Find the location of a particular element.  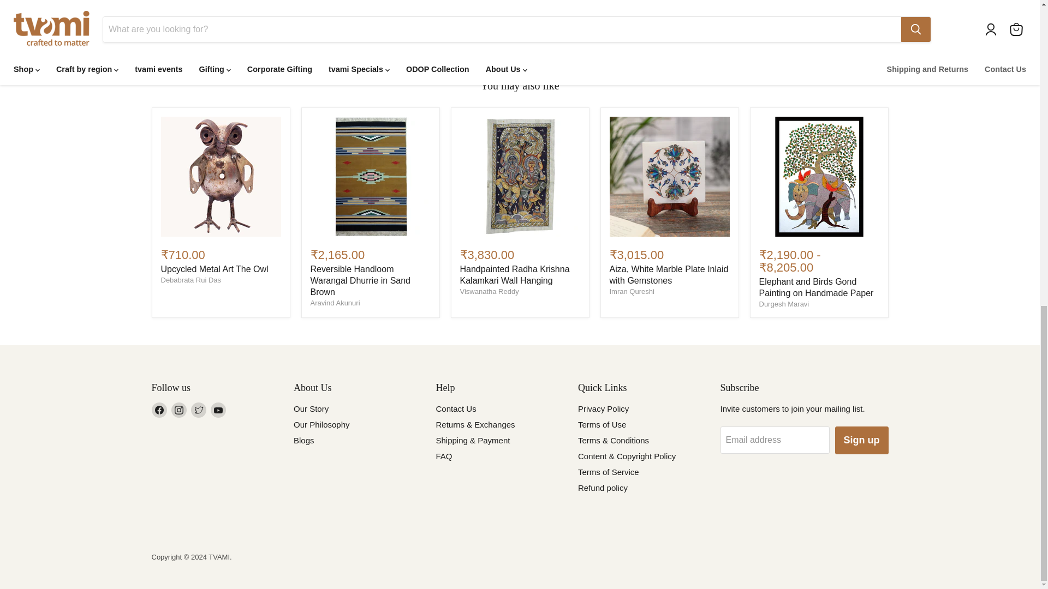

YouTube is located at coordinates (218, 410).